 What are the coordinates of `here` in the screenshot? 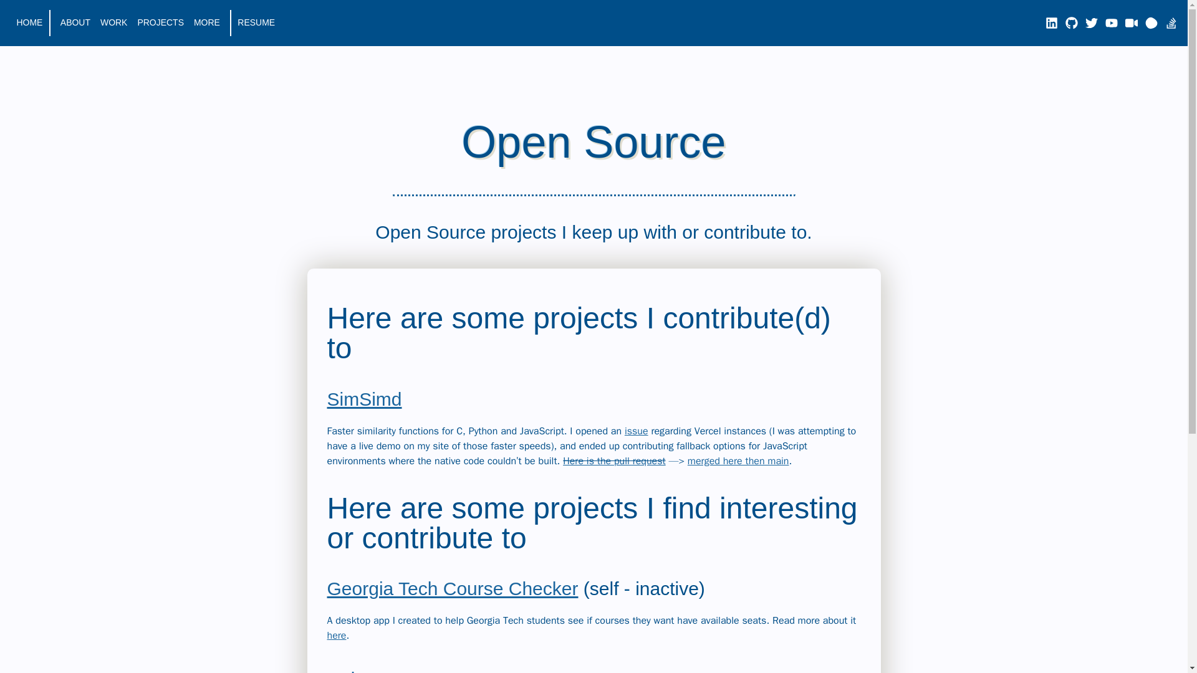 It's located at (336, 636).